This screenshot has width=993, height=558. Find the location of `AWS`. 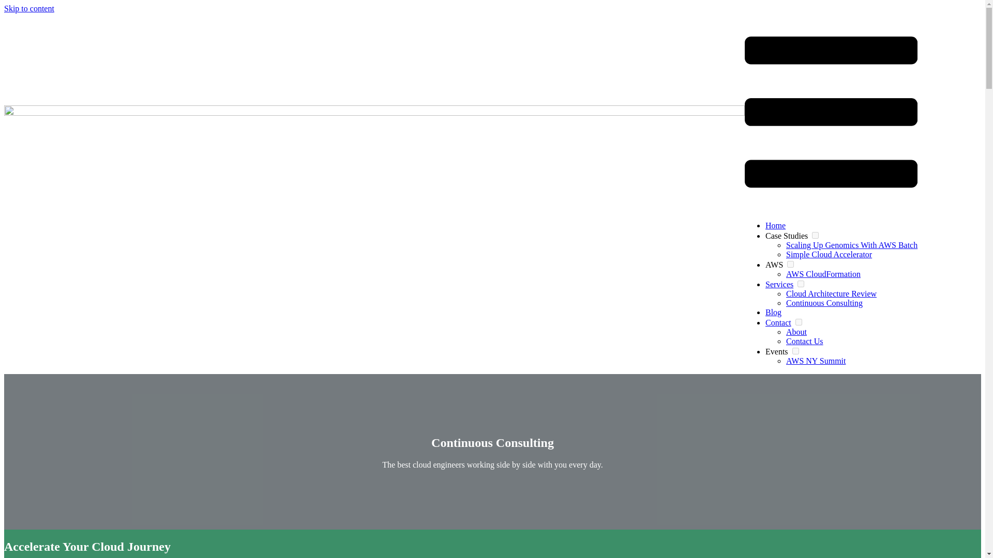

AWS is located at coordinates (774, 265).